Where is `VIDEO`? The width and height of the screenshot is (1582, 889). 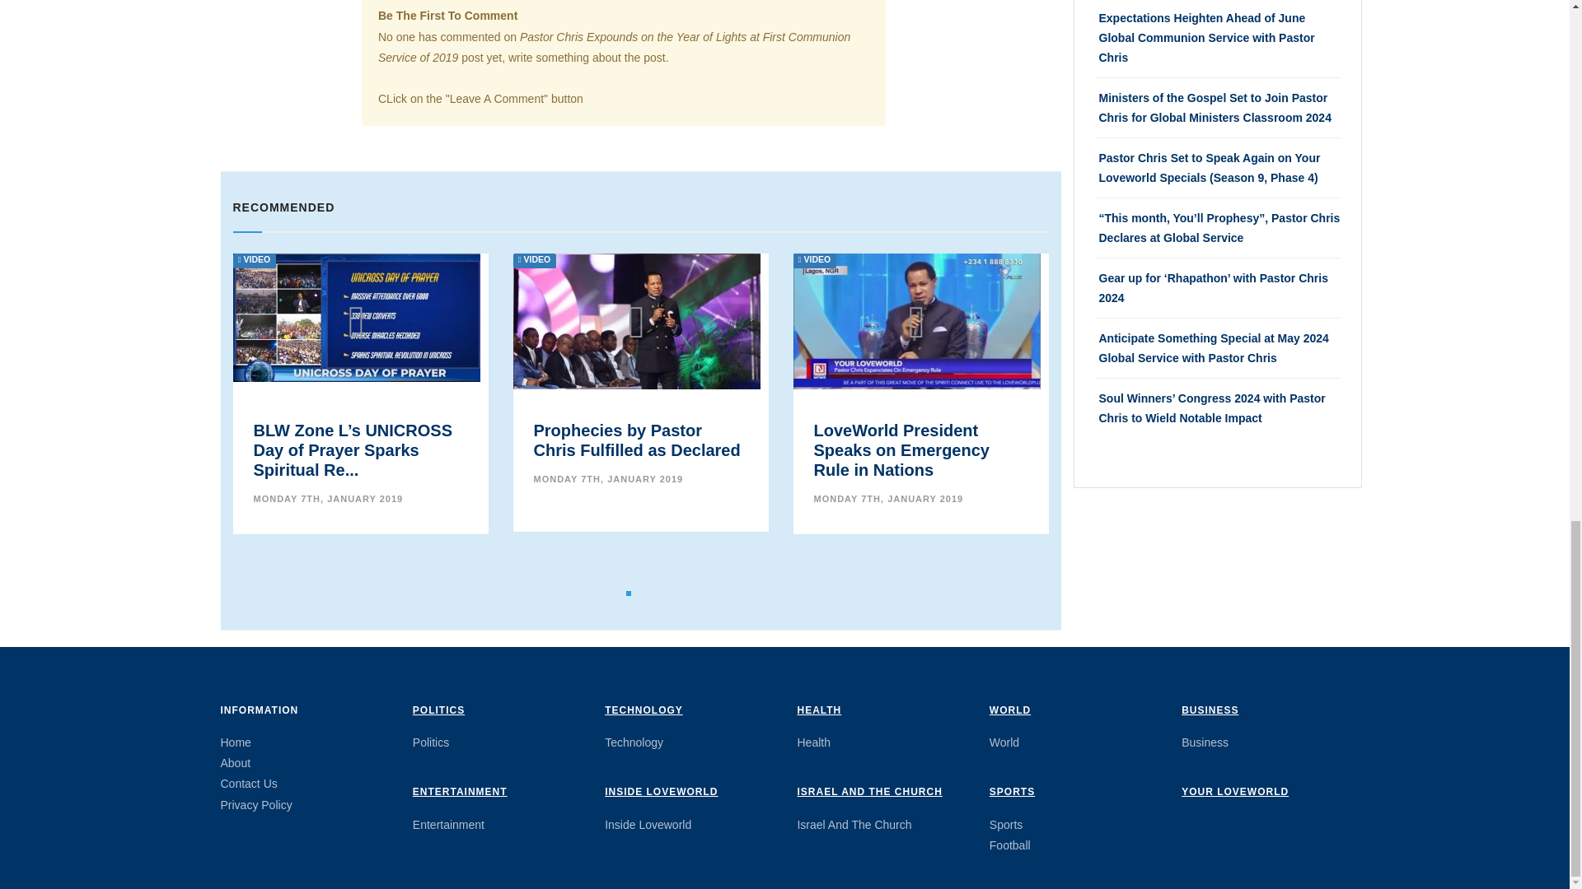
VIDEO is located at coordinates (915, 321).